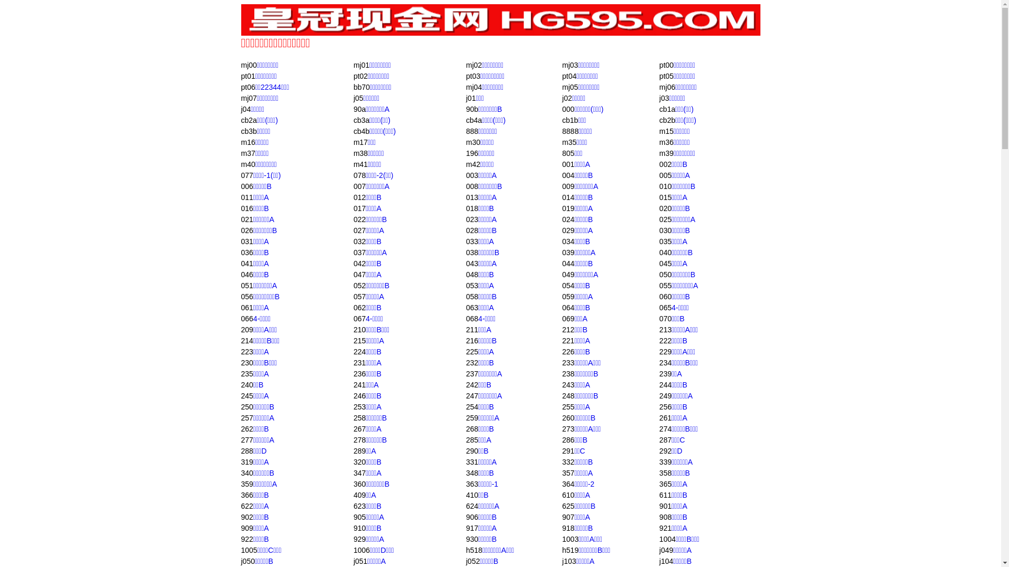 The width and height of the screenshot is (1009, 567). Describe the element at coordinates (359, 264) in the screenshot. I see `042` at that location.